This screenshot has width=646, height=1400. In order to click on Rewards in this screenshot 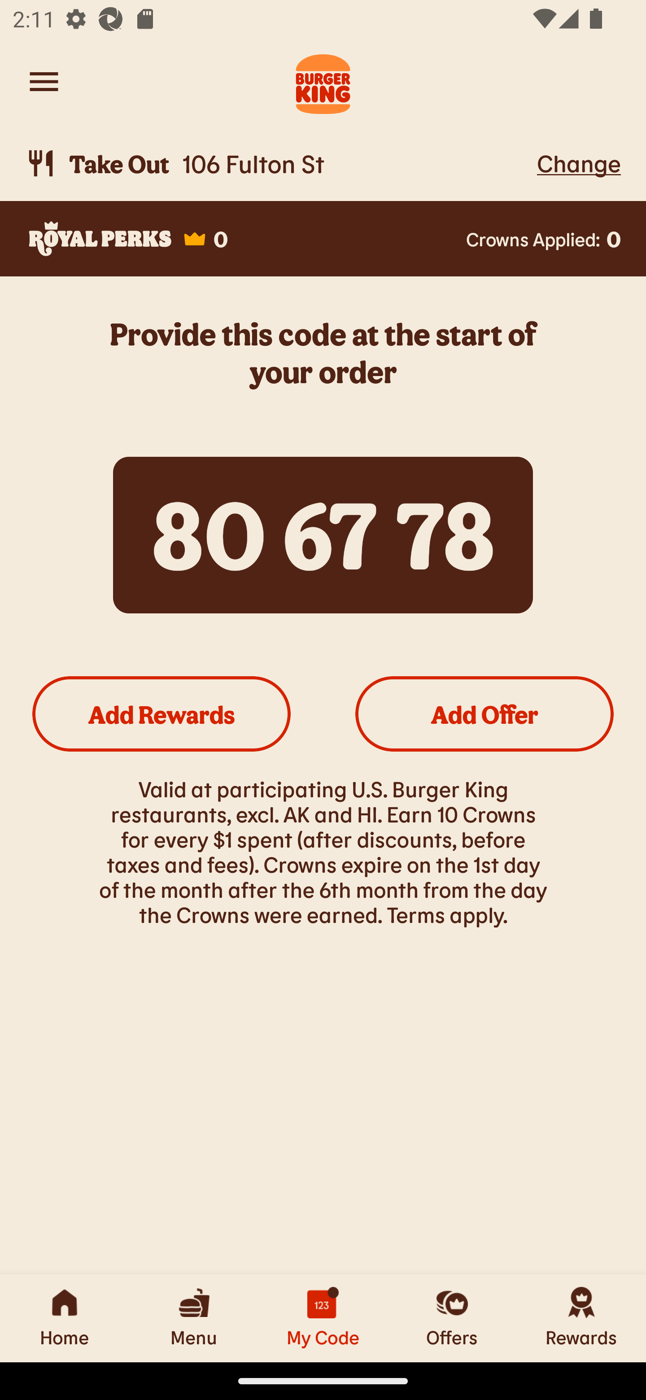, I will do `click(581, 1318)`.